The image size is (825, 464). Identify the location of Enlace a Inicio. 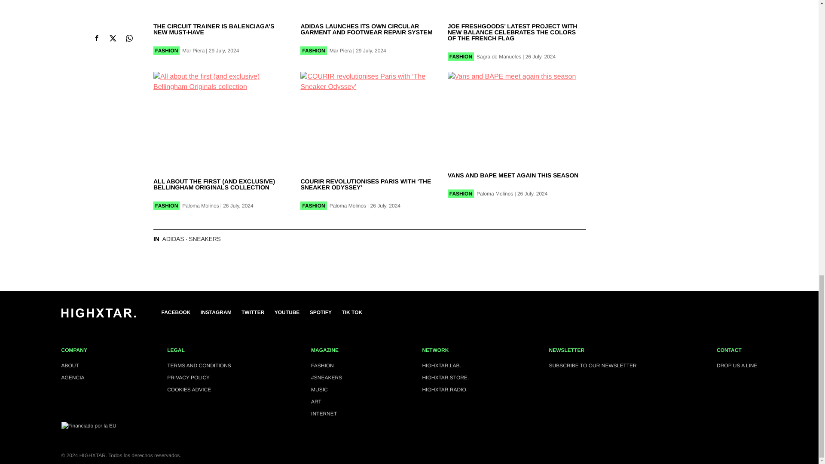
(98, 315).